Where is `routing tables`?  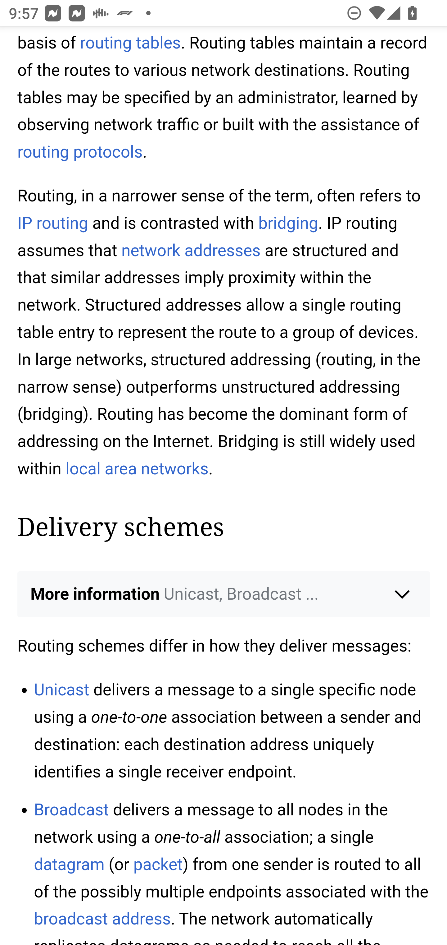
routing tables is located at coordinates (130, 43).